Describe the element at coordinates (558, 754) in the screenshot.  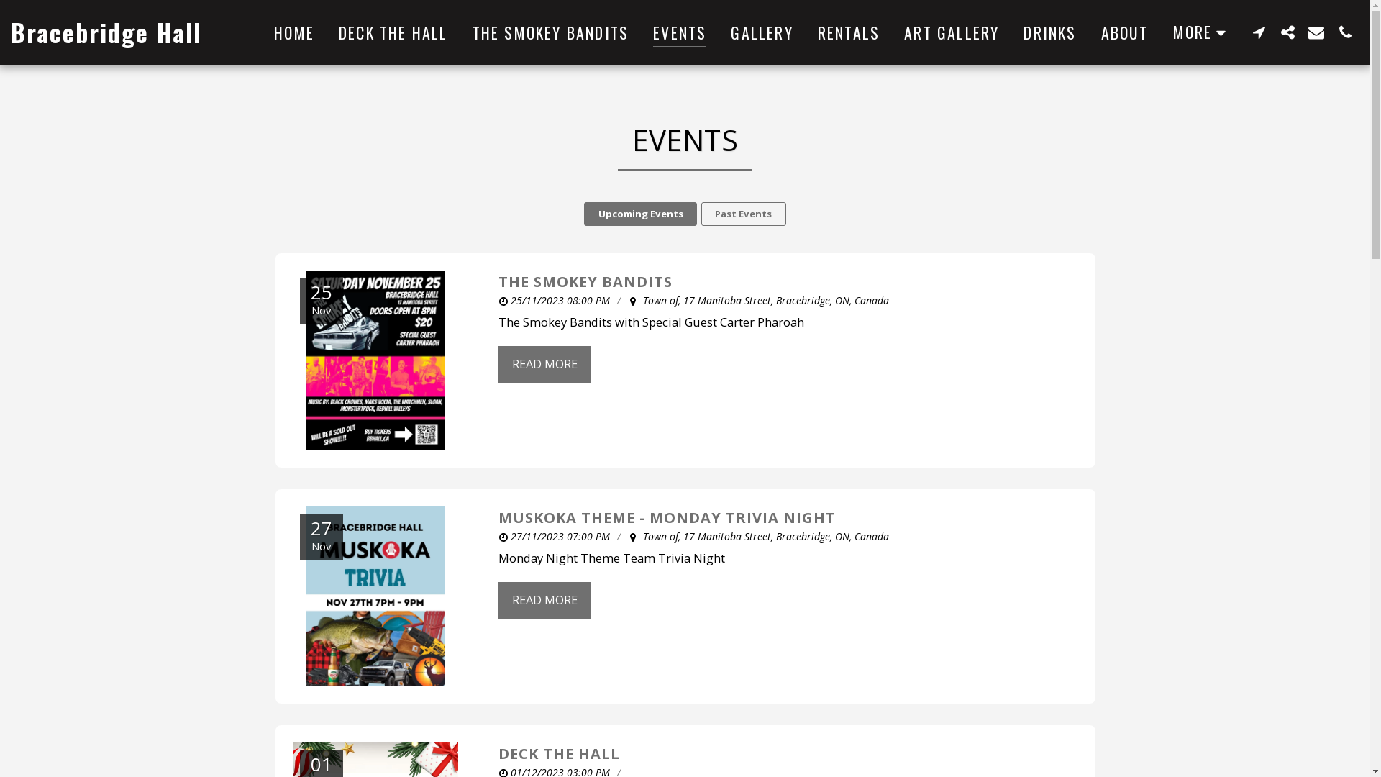
I see `DECK THE HALL` at that location.